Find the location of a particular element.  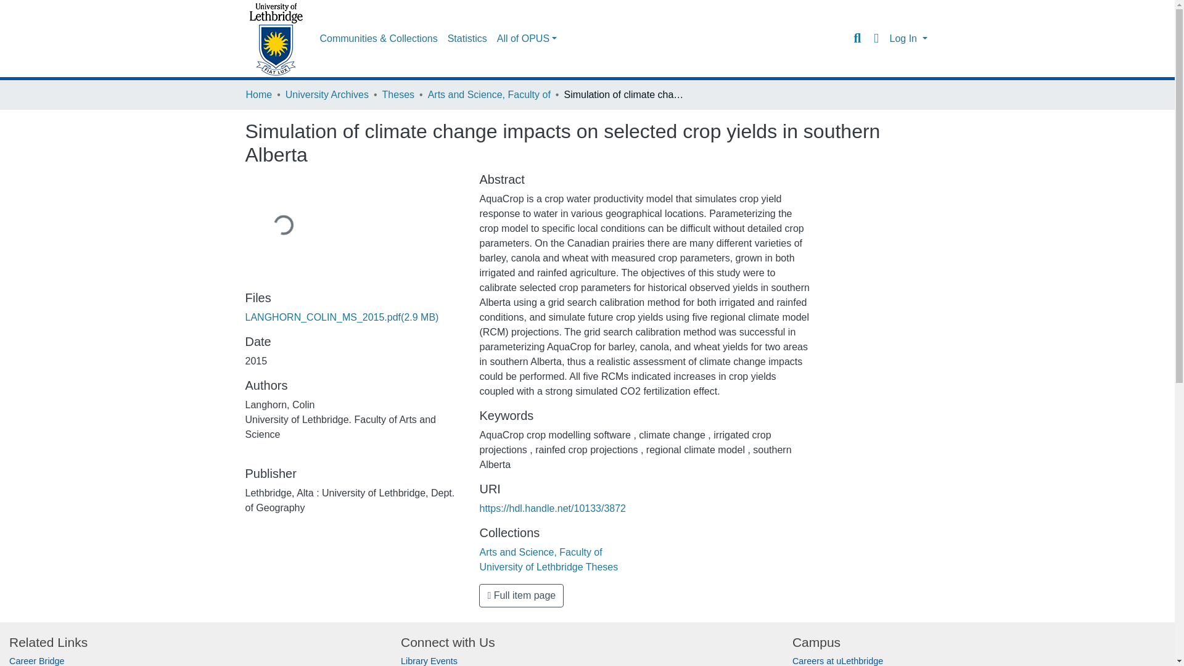

Career Bridge is located at coordinates (37, 661).